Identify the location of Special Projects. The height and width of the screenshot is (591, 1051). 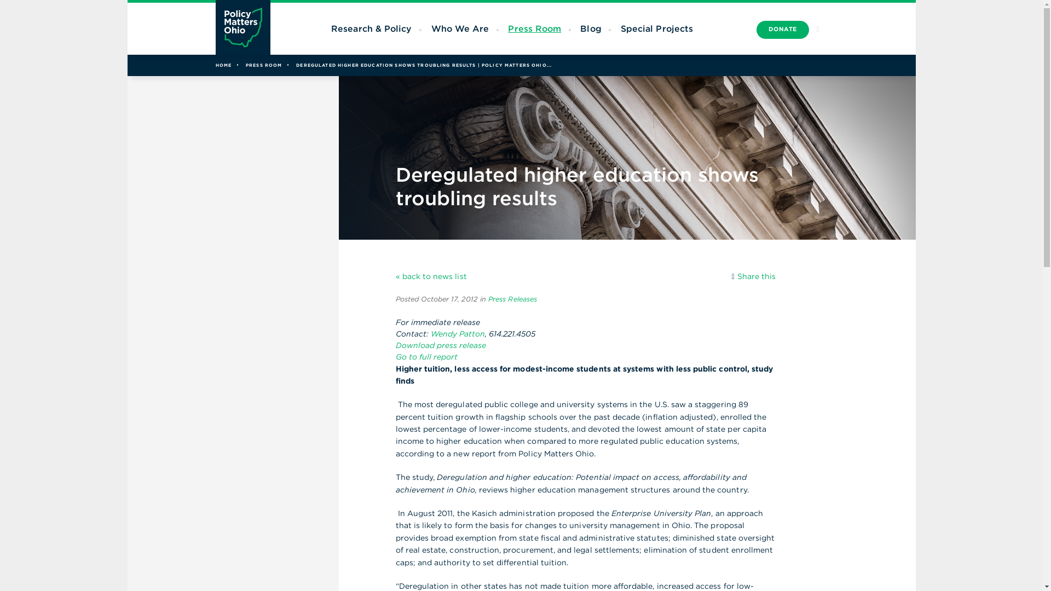
(657, 28).